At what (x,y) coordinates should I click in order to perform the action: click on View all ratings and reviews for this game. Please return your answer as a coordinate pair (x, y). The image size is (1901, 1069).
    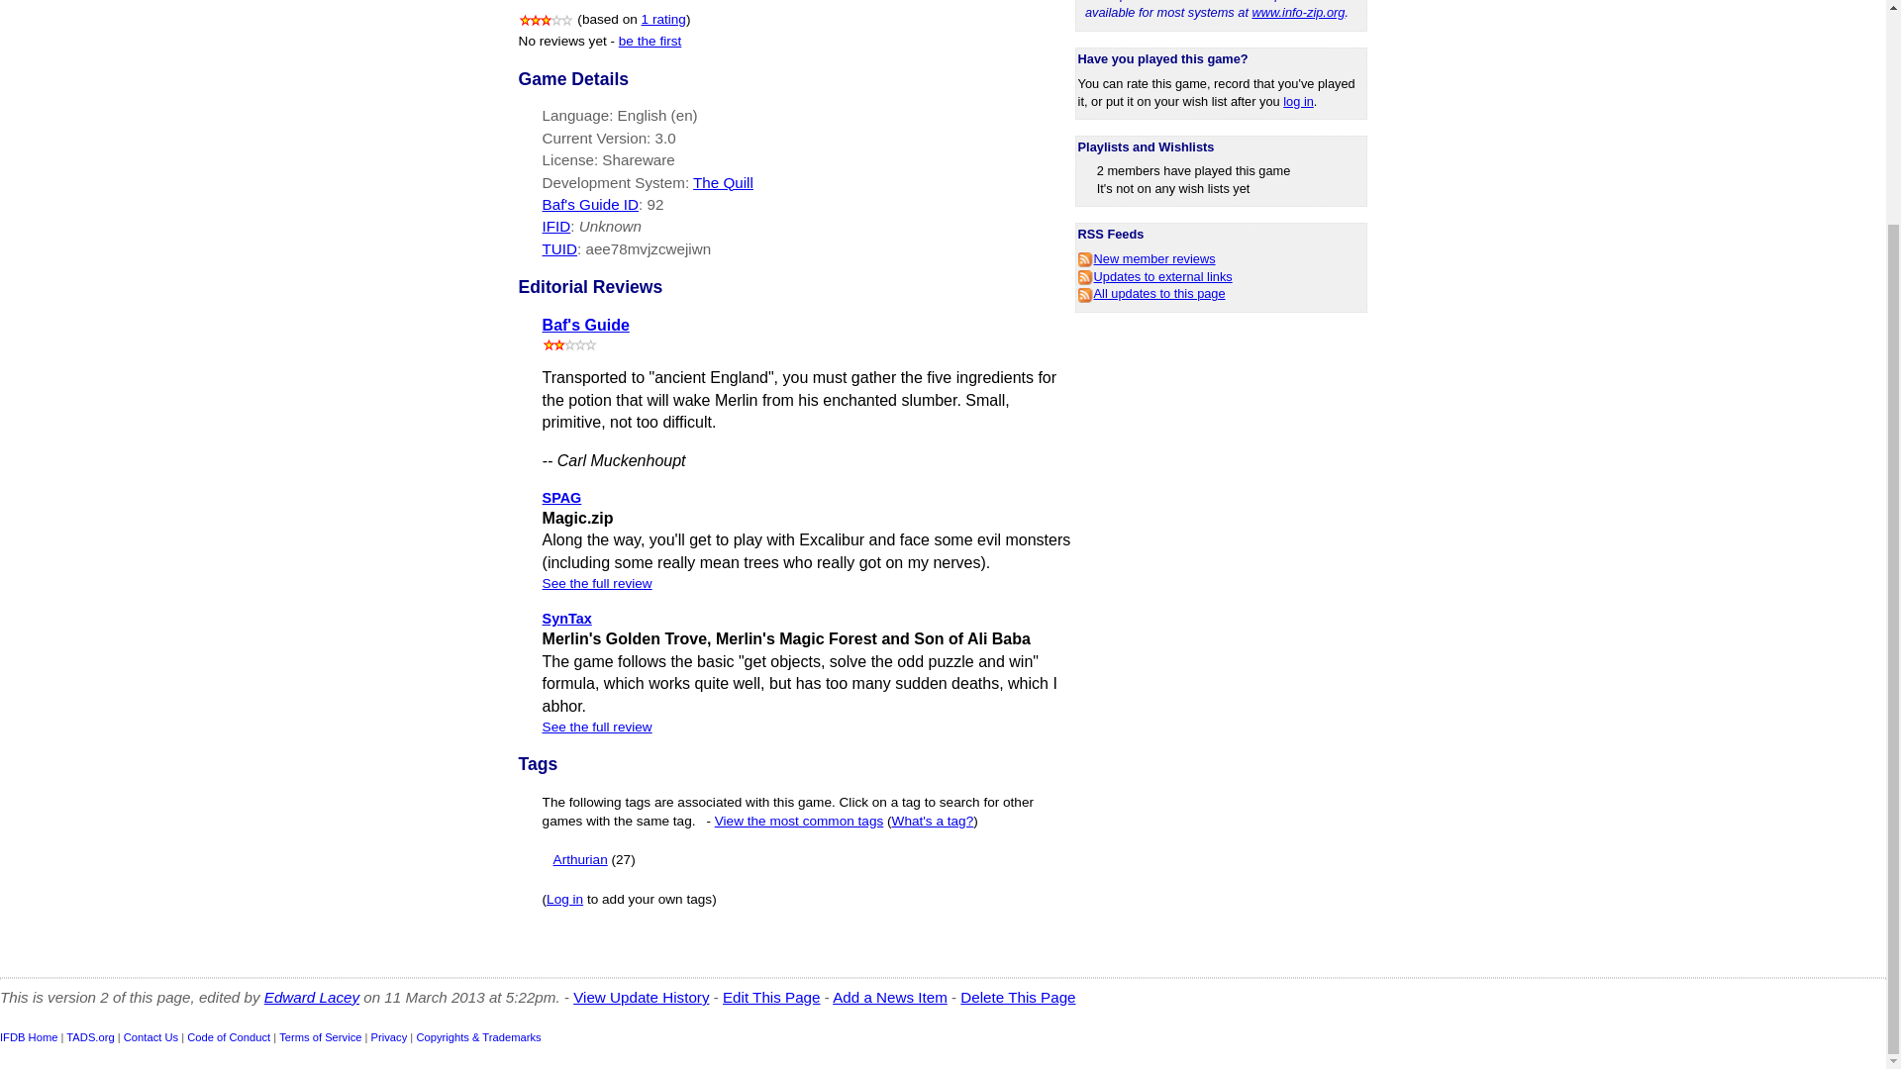
    Looking at the image, I should click on (663, 19).